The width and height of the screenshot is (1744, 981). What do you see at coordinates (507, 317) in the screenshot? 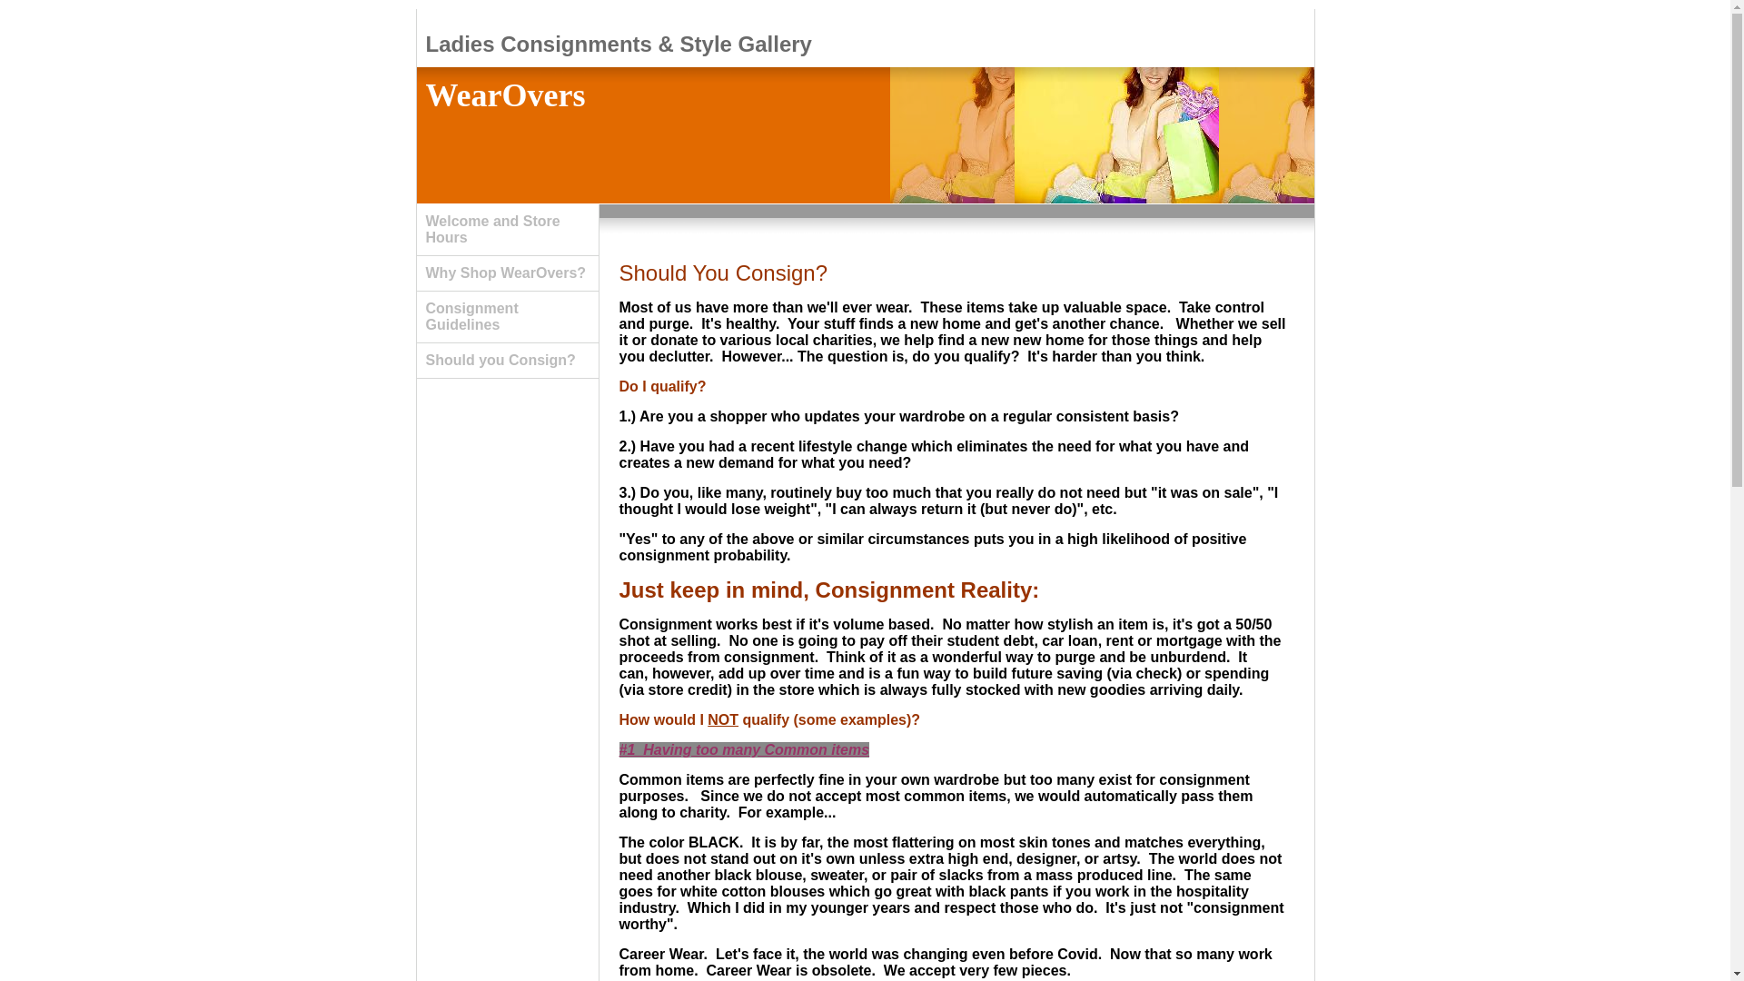
I see `Consignment Guidelines` at bounding box center [507, 317].